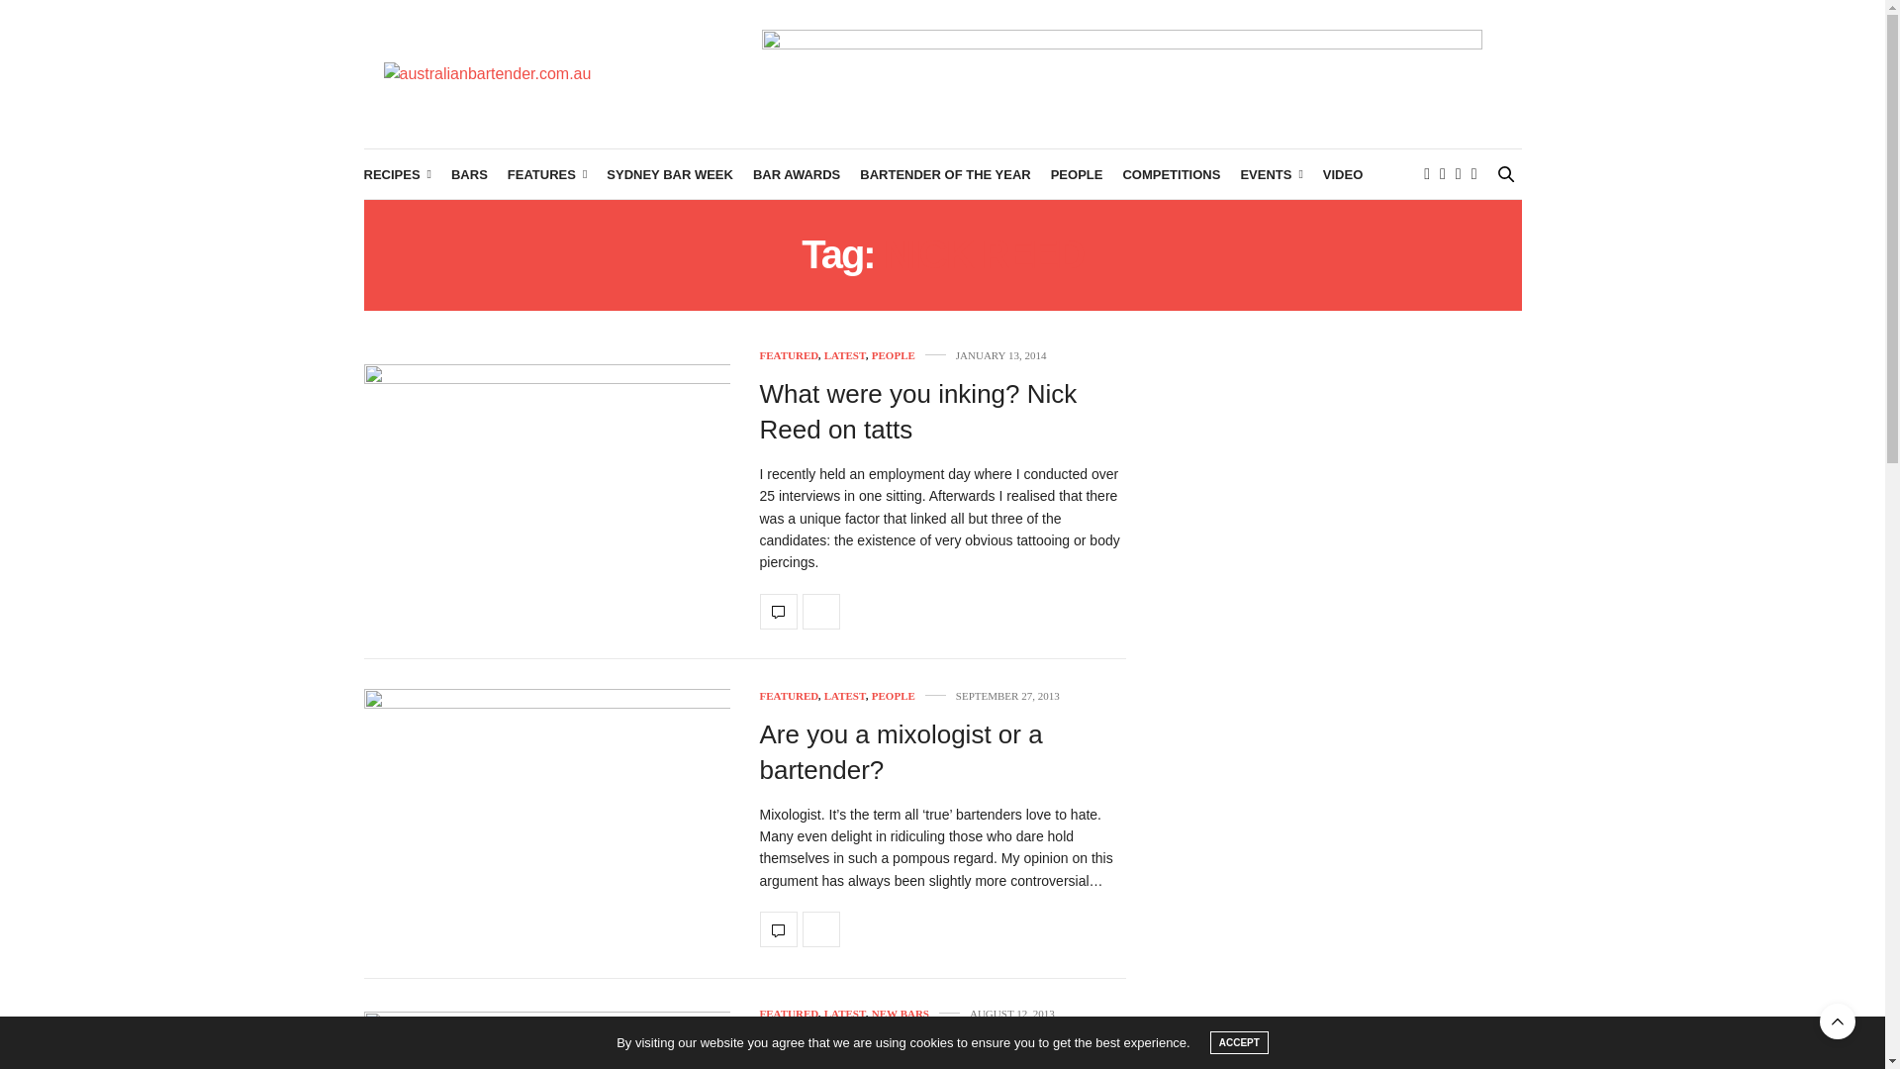 Image resolution: width=1900 pixels, height=1069 pixels. Describe the element at coordinates (902, 751) in the screenshot. I see `Are you a mixologist or a bartender?` at that location.